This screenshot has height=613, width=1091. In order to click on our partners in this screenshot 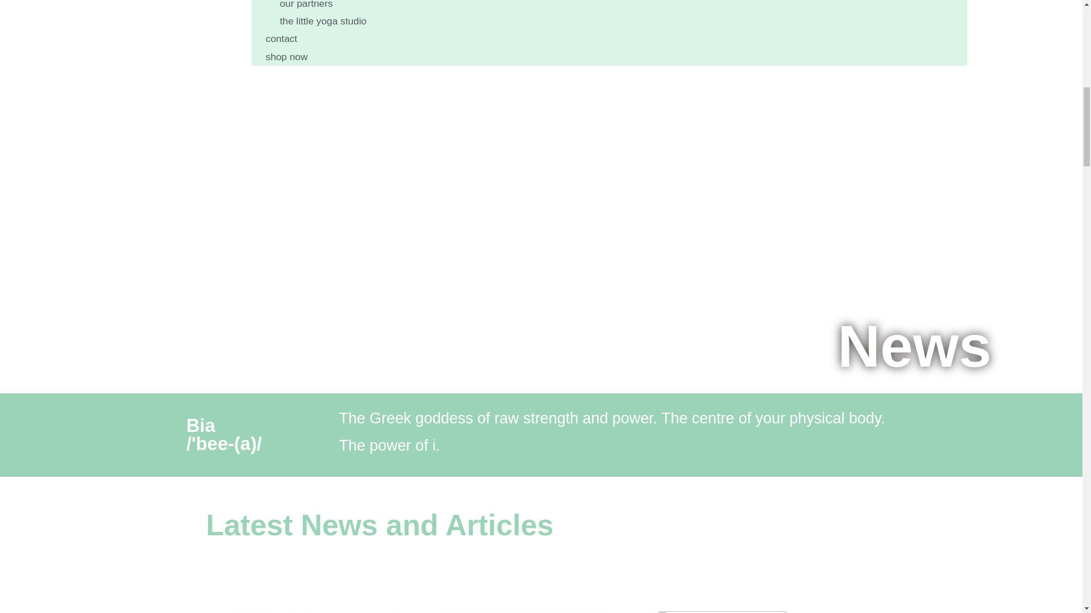, I will do `click(306, 6)`.